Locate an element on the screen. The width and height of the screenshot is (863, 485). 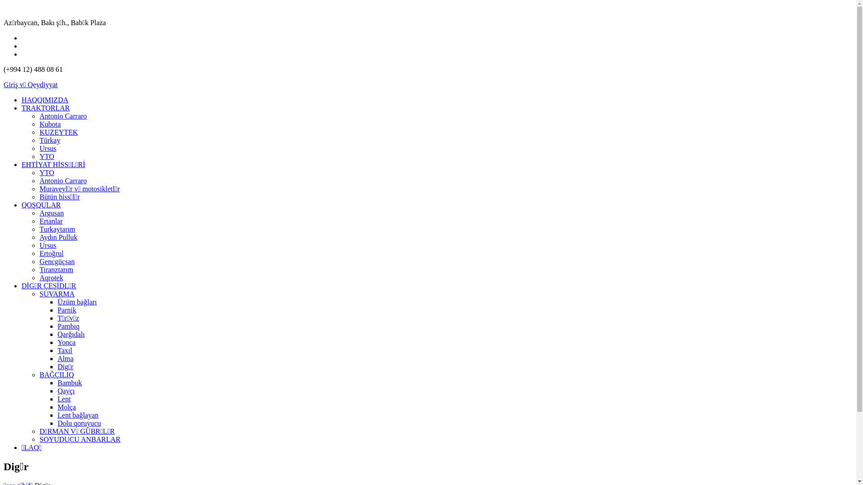
YTO is located at coordinates (47, 172).